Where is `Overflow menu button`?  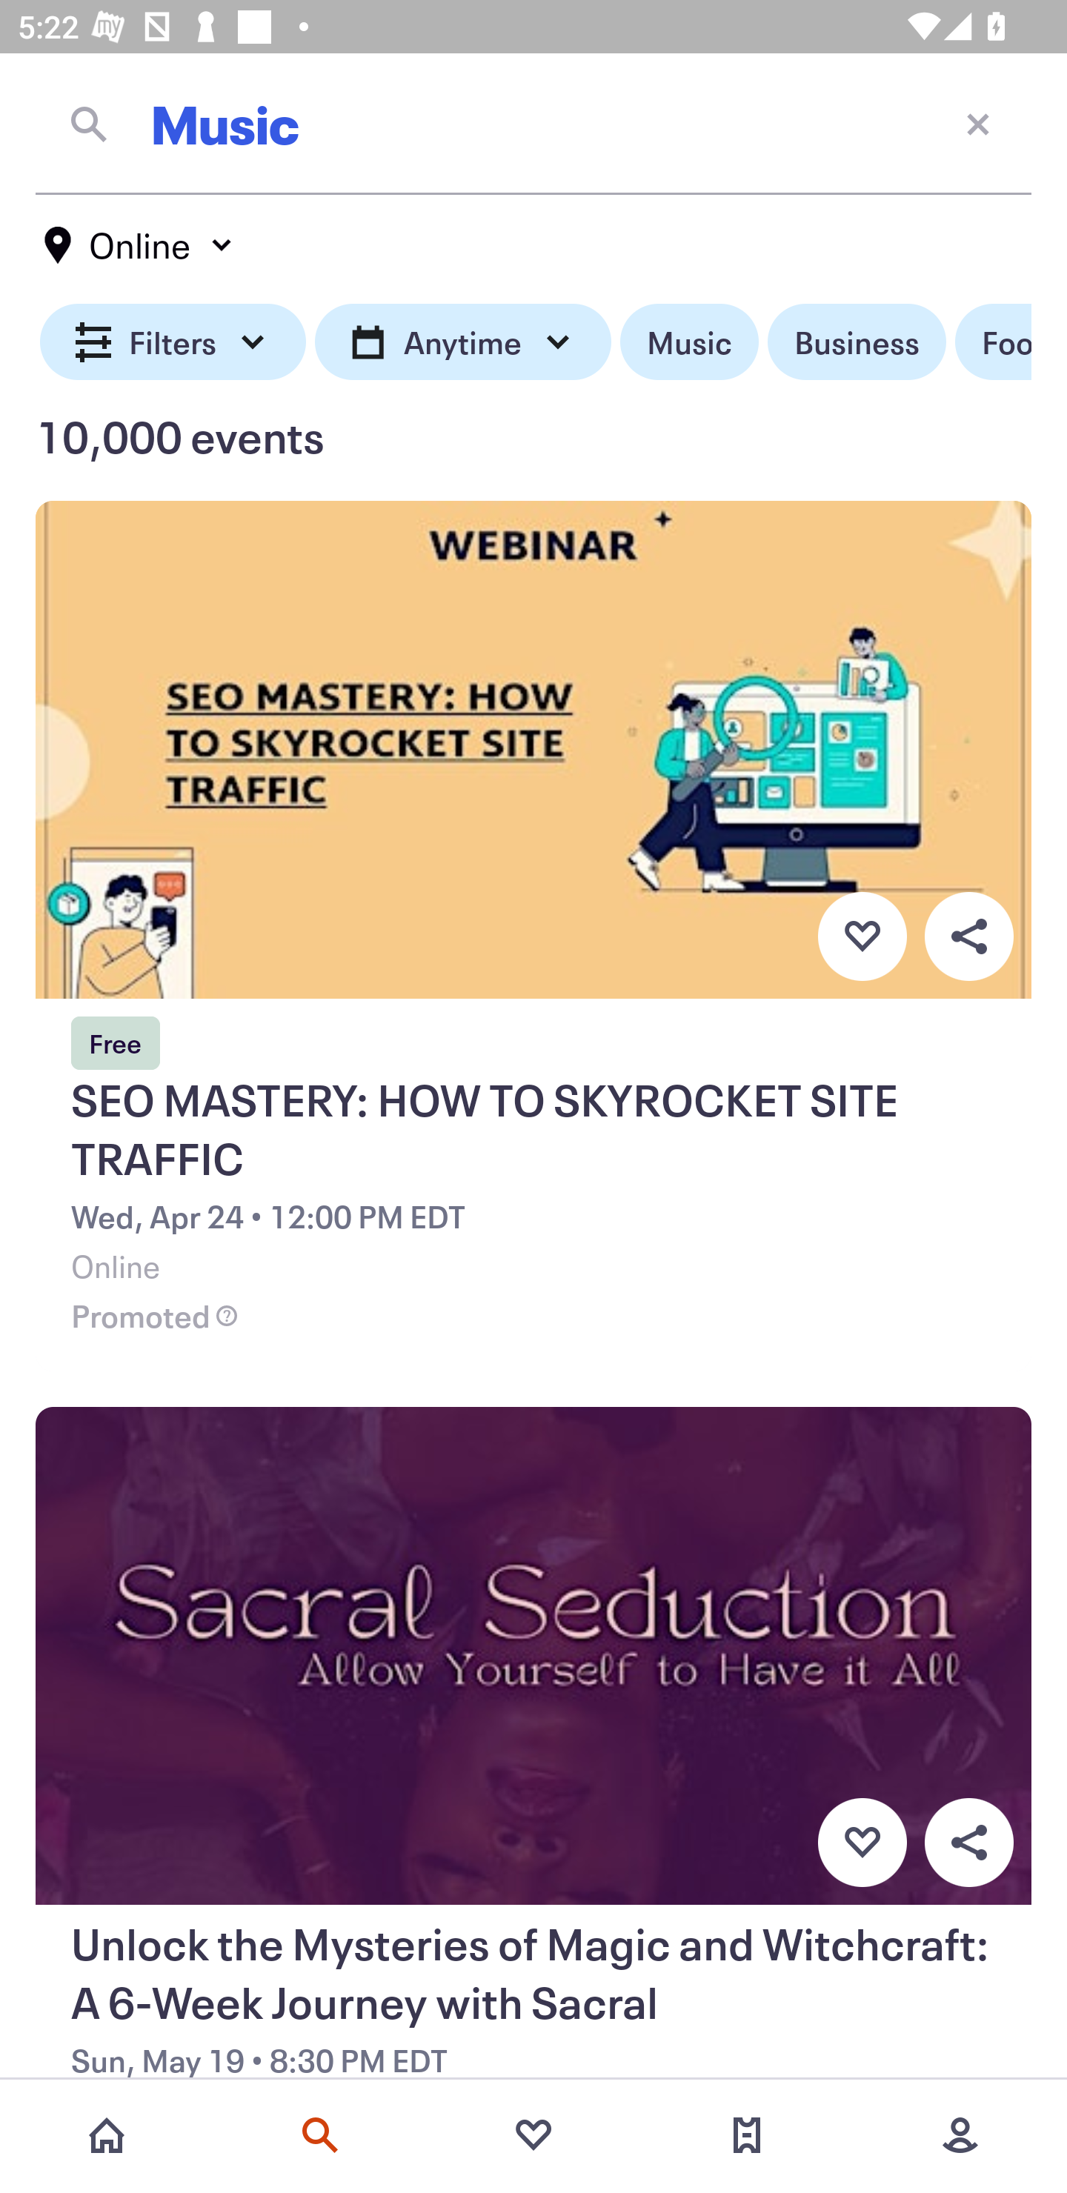 Overflow menu button is located at coordinates (968, 936).